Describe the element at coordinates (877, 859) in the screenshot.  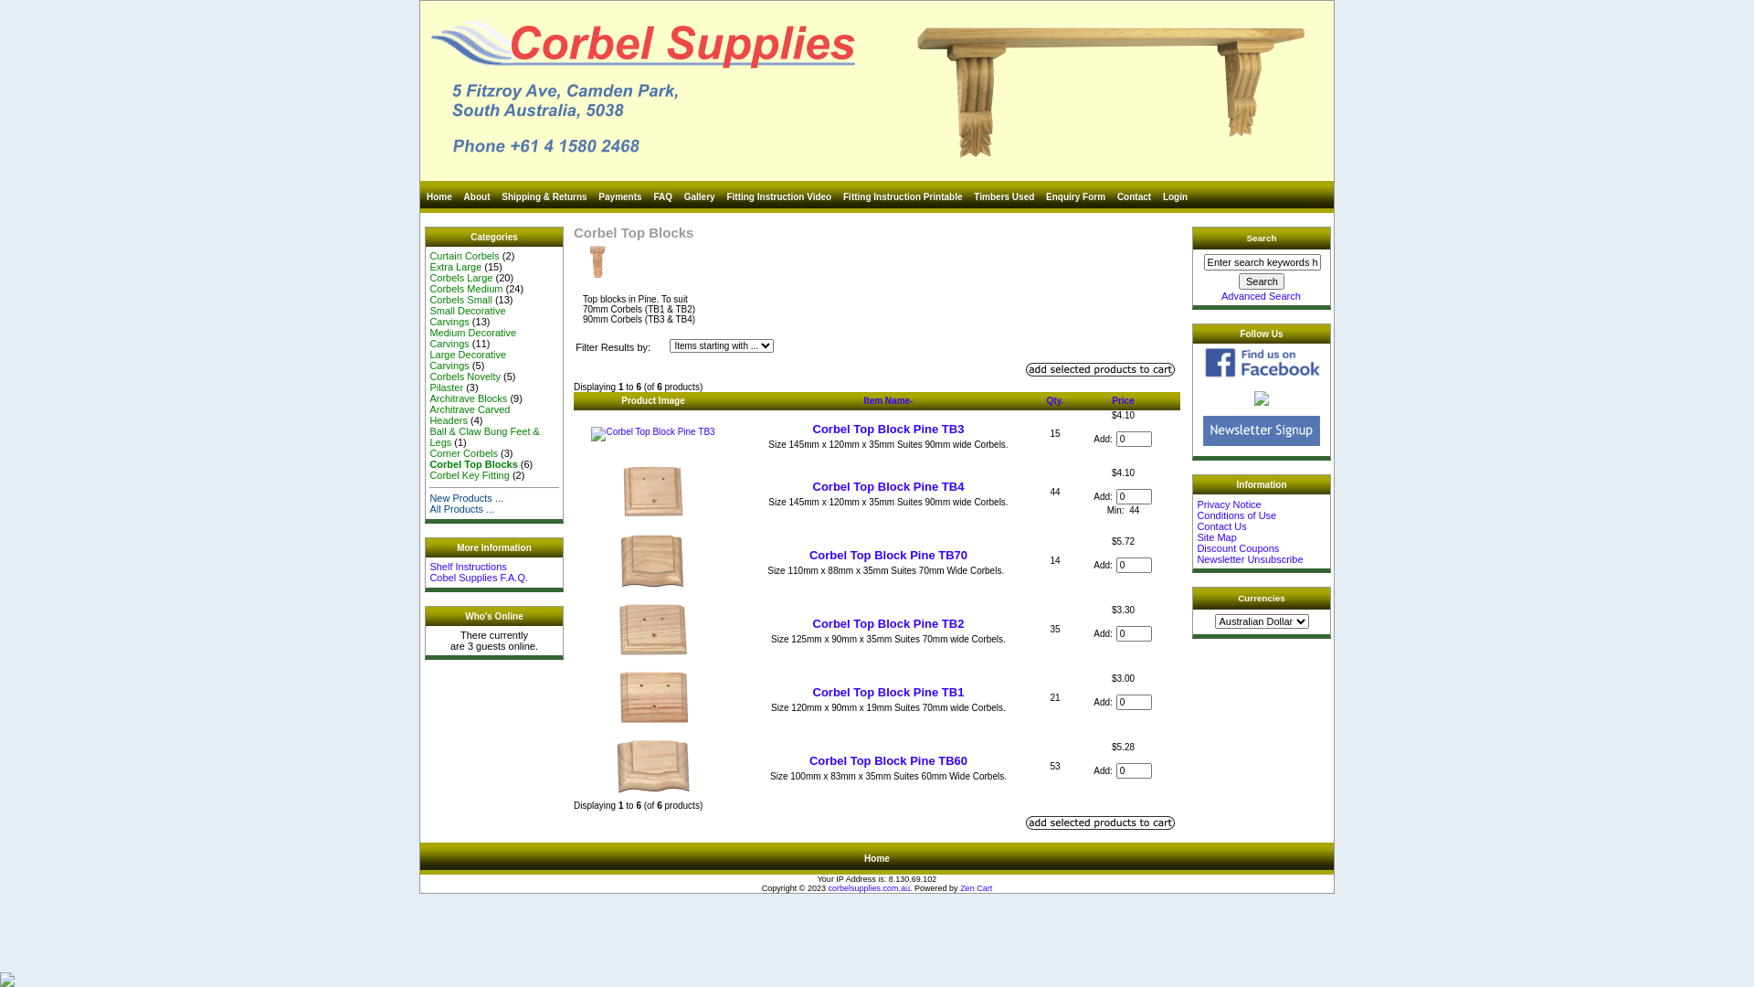
I see `Home` at that location.